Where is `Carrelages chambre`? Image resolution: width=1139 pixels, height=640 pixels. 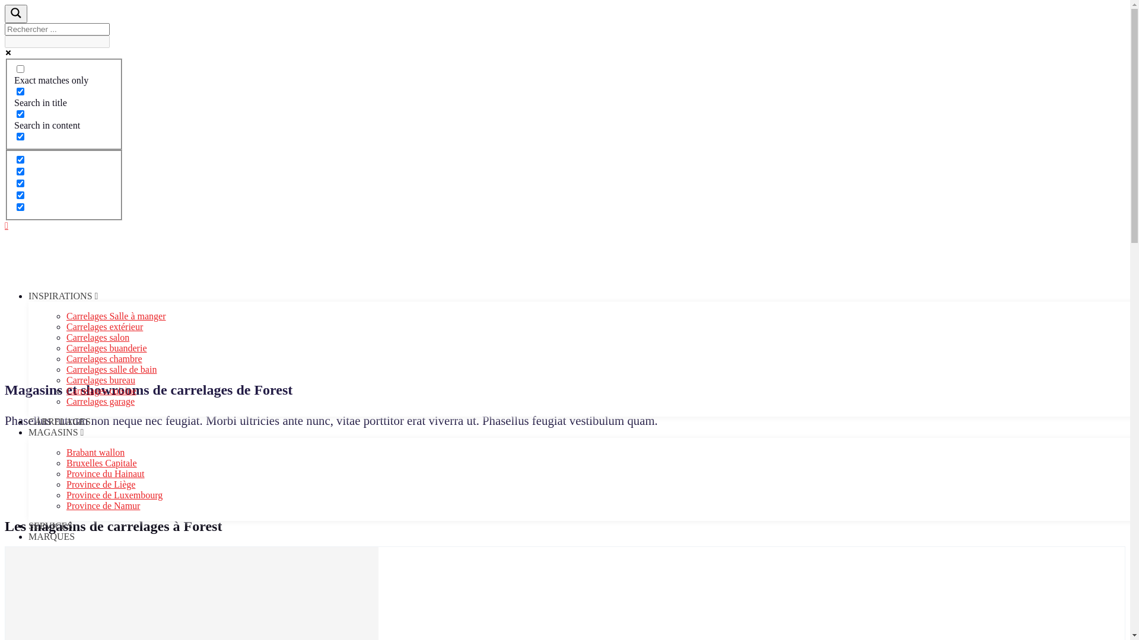 Carrelages chambre is located at coordinates (104, 359).